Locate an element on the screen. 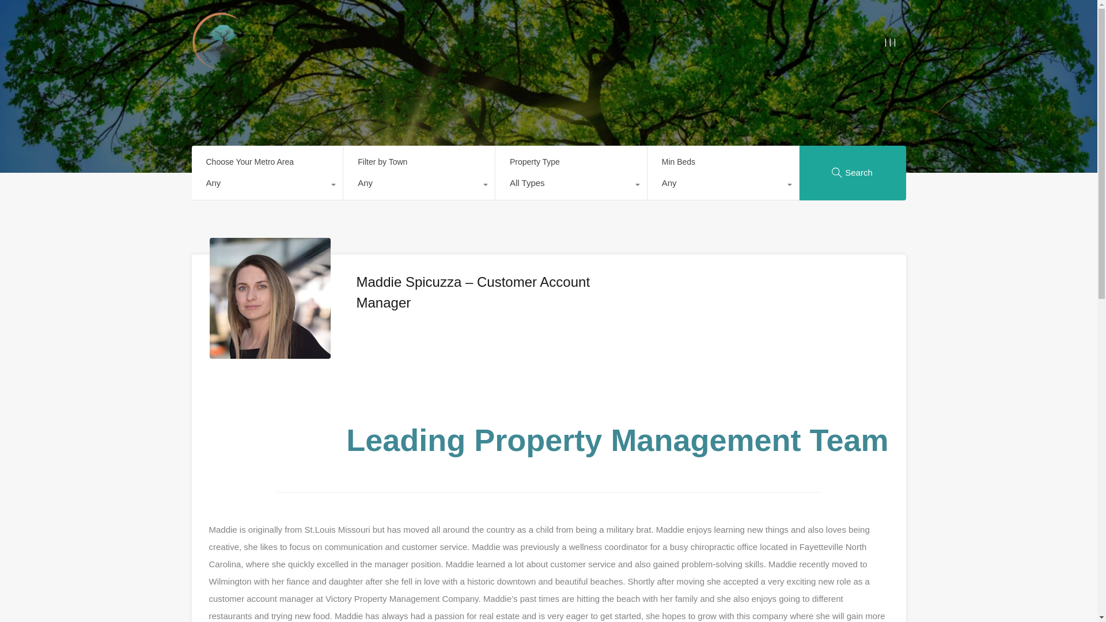 Image resolution: width=1106 pixels, height=622 pixels. Any is located at coordinates (722, 185).